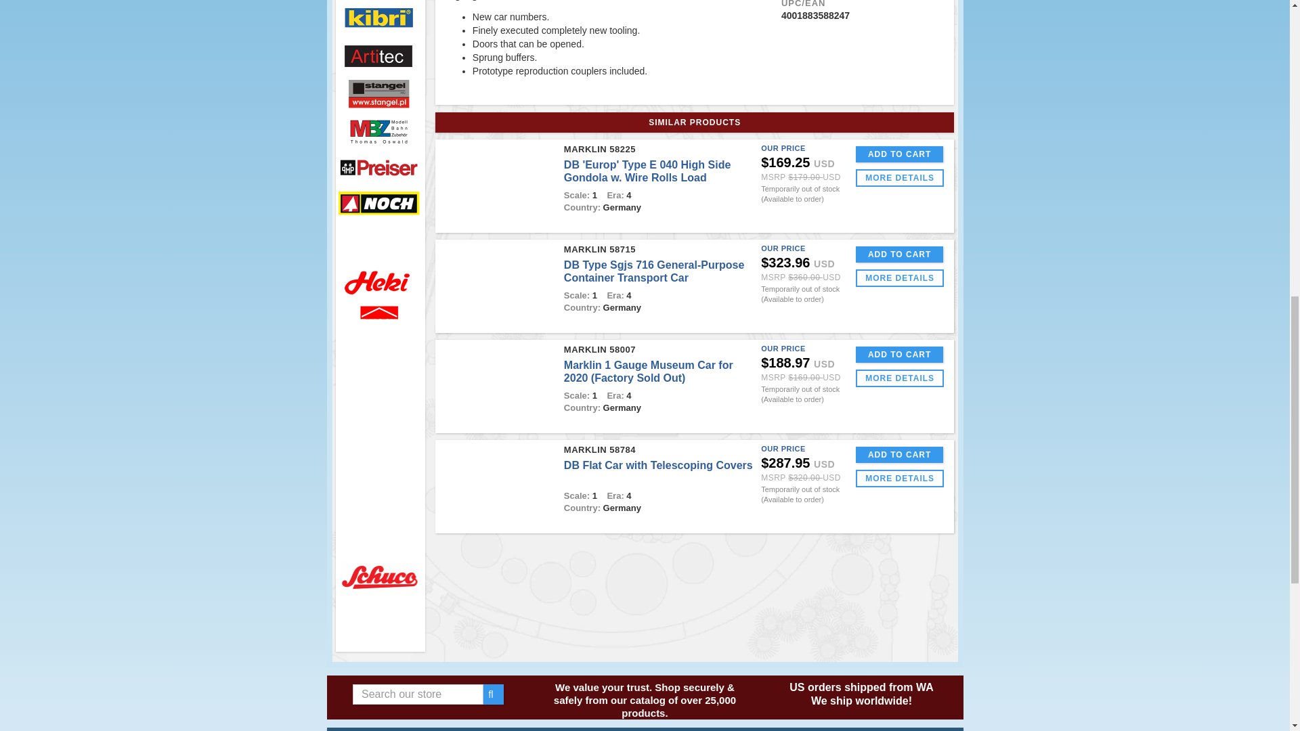 This screenshot has width=1300, height=731. I want to click on Marklin 58225 DB 'Europ' Type E 040 High Side Gondola w. Wi, so click(497, 187).